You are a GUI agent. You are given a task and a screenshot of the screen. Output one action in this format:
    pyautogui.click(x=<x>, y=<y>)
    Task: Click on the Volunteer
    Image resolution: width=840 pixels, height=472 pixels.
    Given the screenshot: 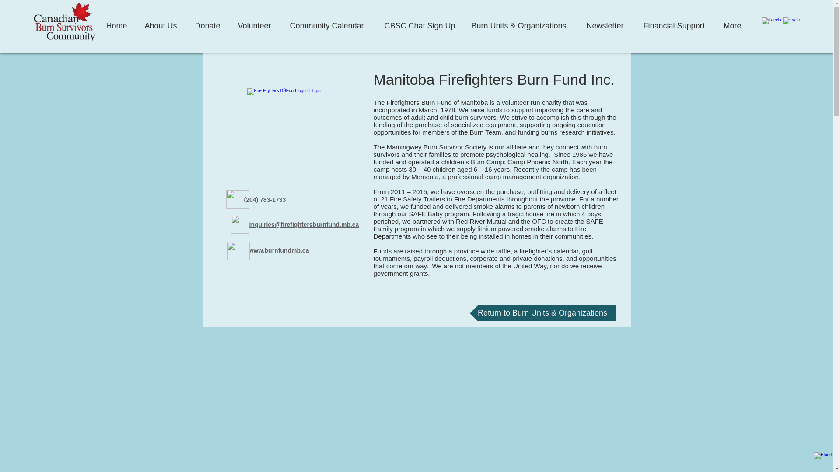 What is the action you would take?
    pyautogui.click(x=256, y=22)
    